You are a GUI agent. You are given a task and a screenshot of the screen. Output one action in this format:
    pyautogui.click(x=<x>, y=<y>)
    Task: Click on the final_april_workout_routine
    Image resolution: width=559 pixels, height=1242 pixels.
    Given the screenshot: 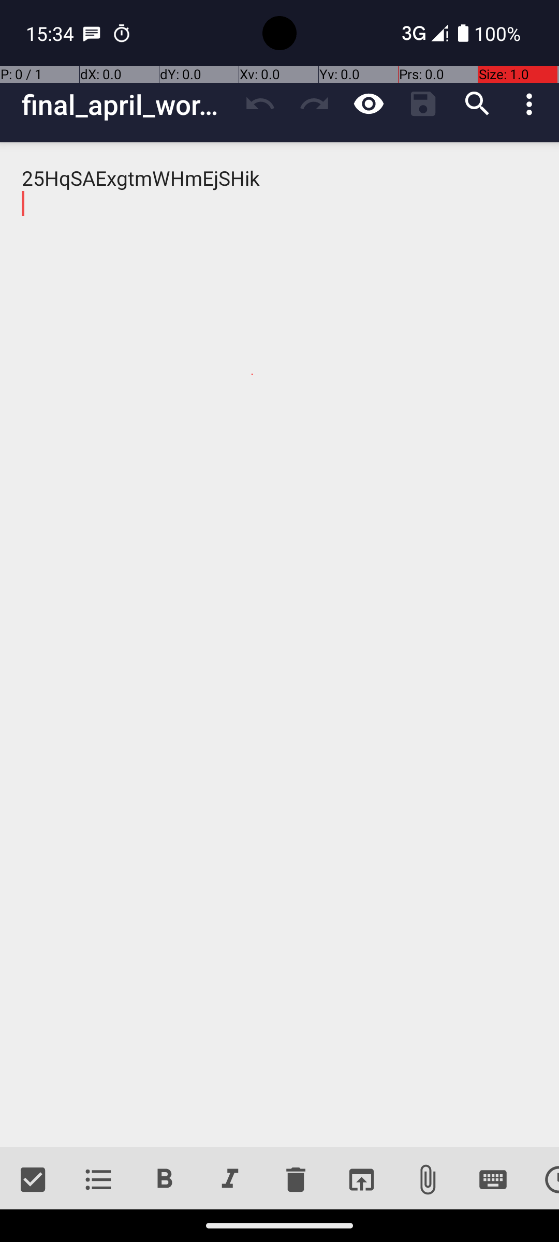 What is the action you would take?
    pyautogui.click(x=127, y=105)
    